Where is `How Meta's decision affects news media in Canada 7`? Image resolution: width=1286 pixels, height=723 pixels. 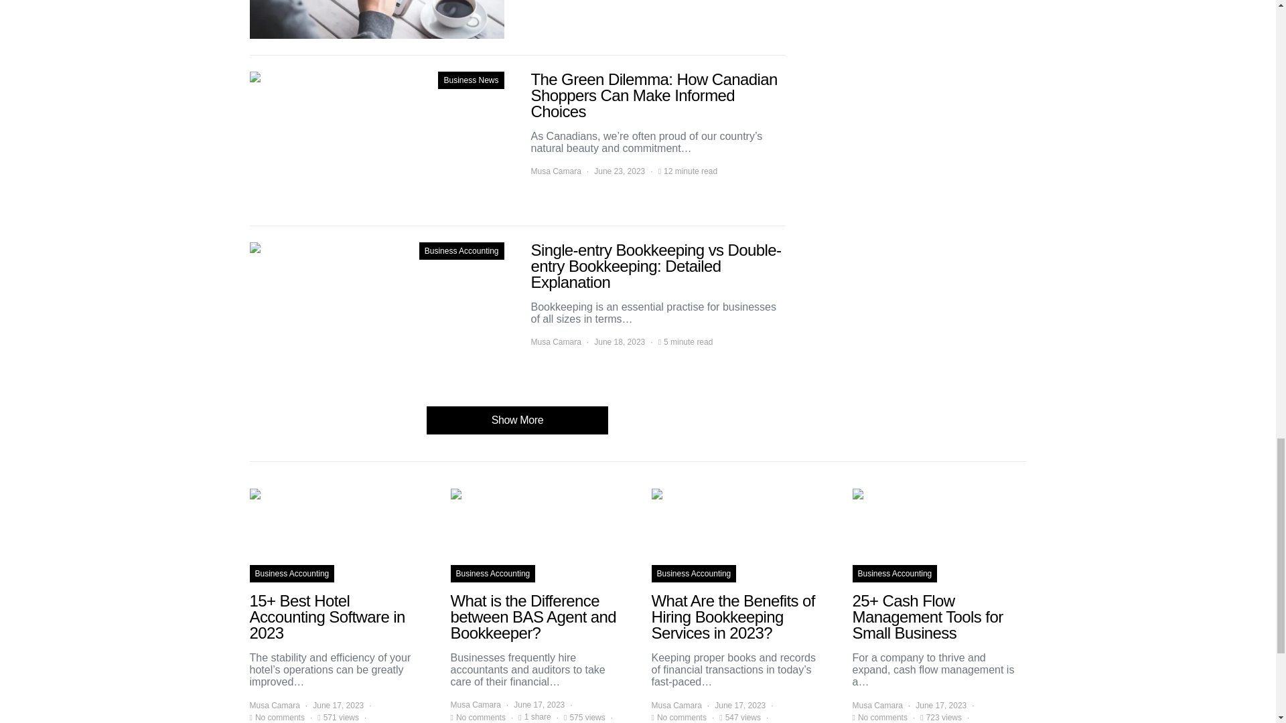 How Meta's decision affects news media in Canada 7 is located at coordinates (376, 19).